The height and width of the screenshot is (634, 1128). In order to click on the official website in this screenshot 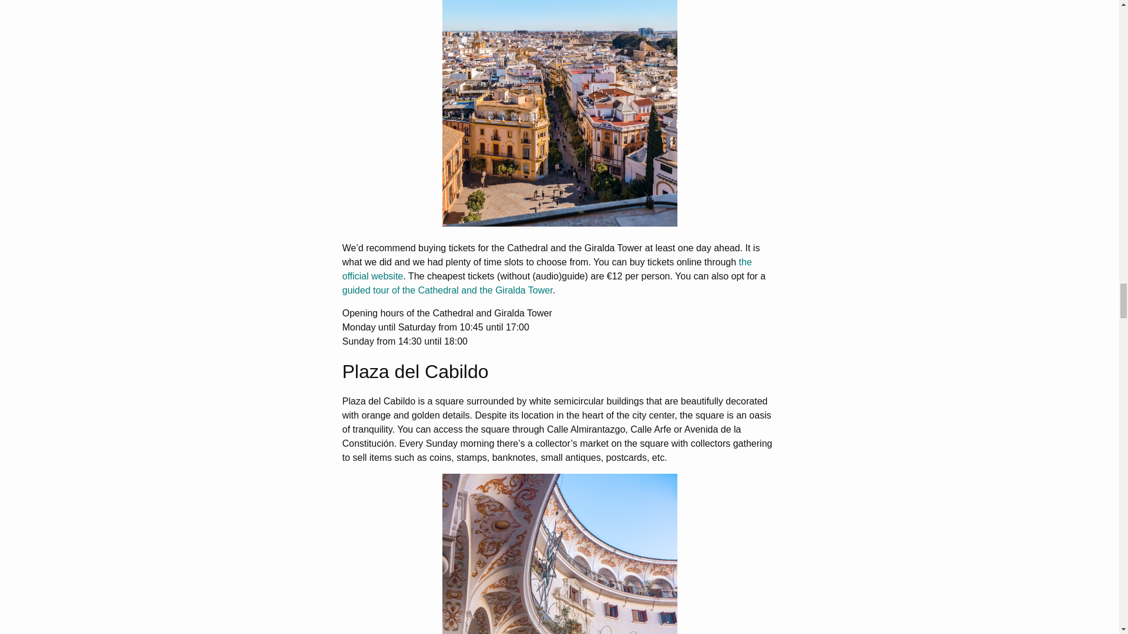, I will do `click(546, 269)`.